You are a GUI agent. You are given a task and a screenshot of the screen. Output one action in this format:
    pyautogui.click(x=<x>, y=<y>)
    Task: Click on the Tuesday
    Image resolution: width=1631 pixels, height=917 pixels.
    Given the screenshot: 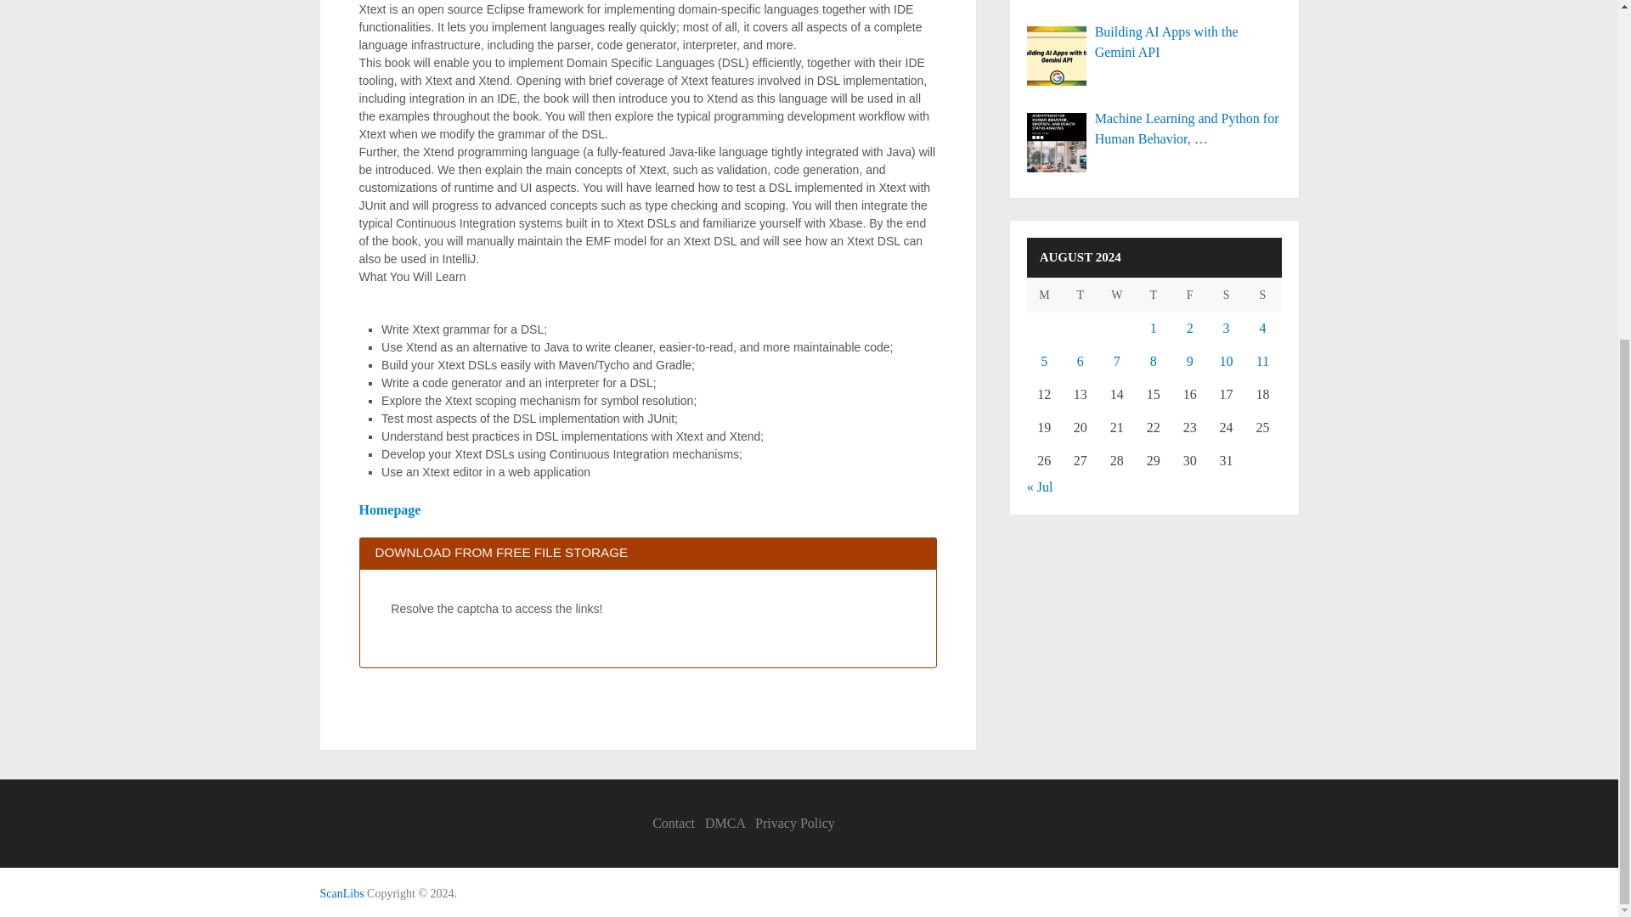 What is the action you would take?
    pyautogui.click(x=1079, y=295)
    